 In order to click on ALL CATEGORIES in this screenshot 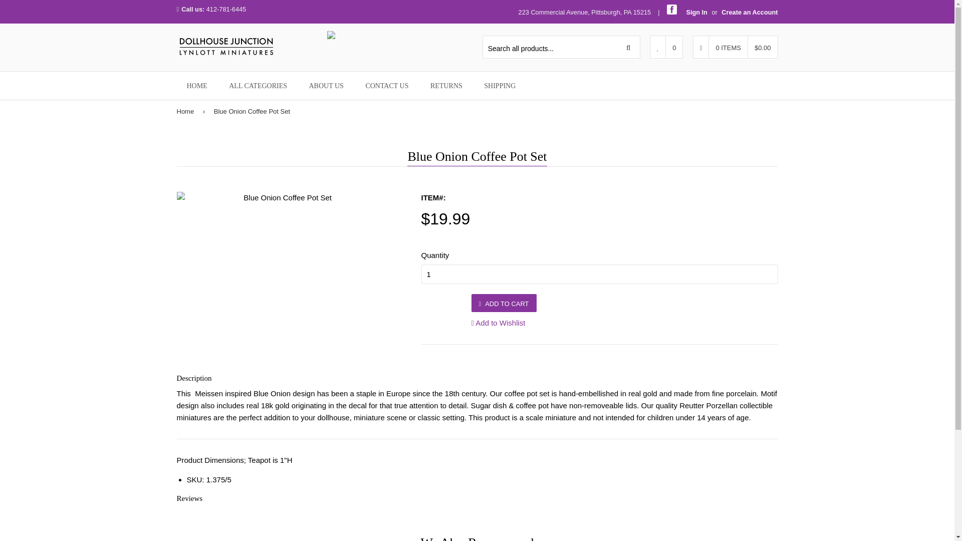, I will do `click(258, 85)`.